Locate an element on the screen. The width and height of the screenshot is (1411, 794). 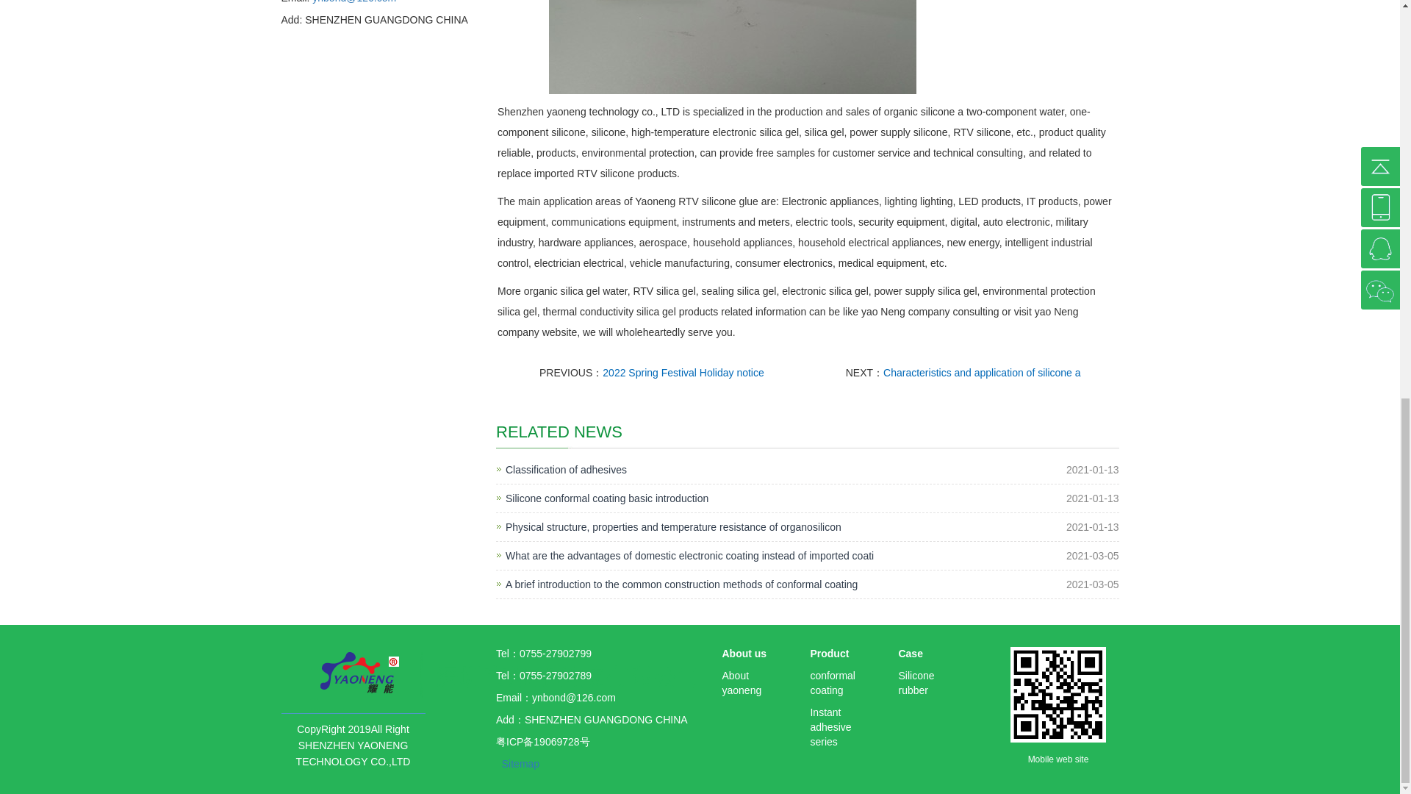
Classification of adhesives is located at coordinates (566, 469).